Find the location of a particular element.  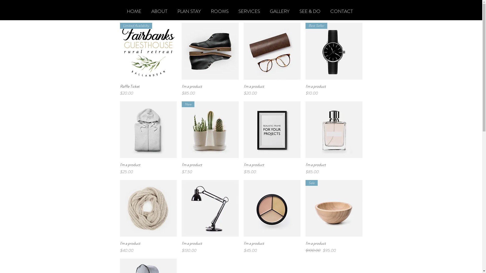

Best Seller is located at coordinates (334, 51).